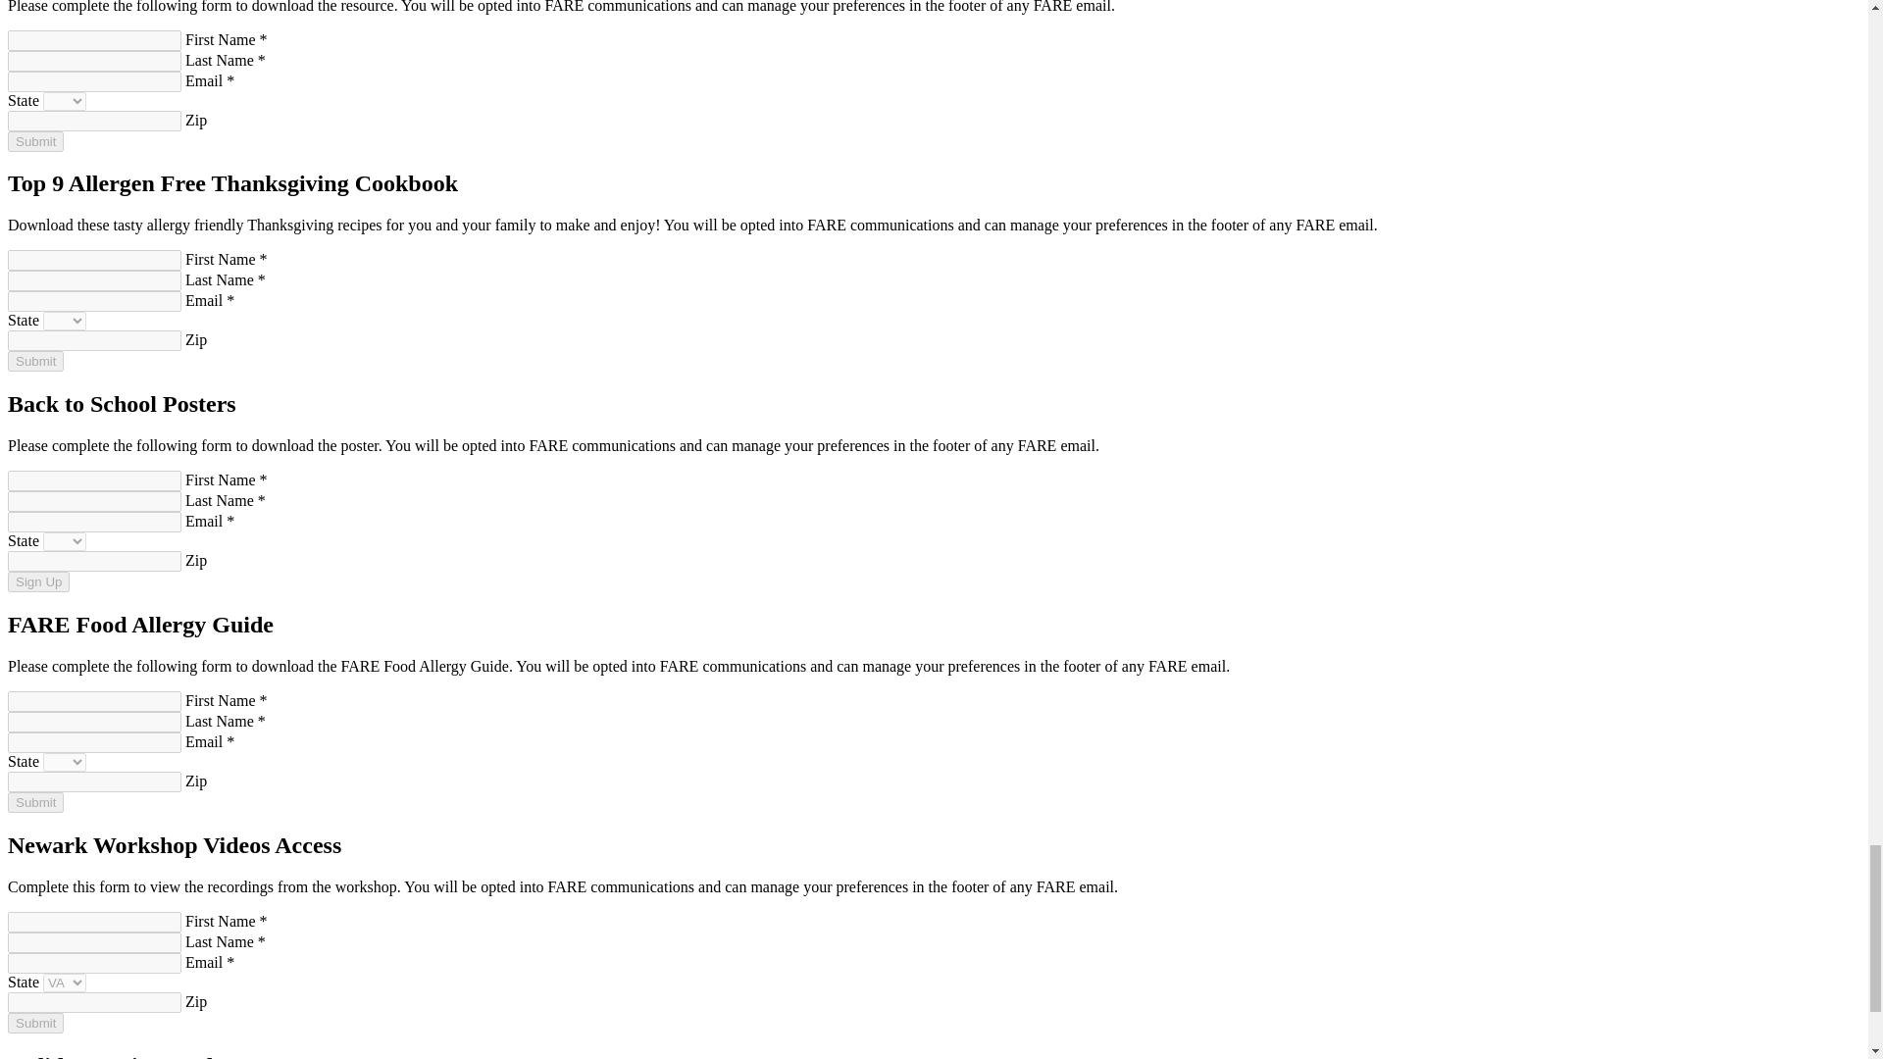  What do you see at coordinates (35, 141) in the screenshot?
I see `Submit` at bounding box center [35, 141].